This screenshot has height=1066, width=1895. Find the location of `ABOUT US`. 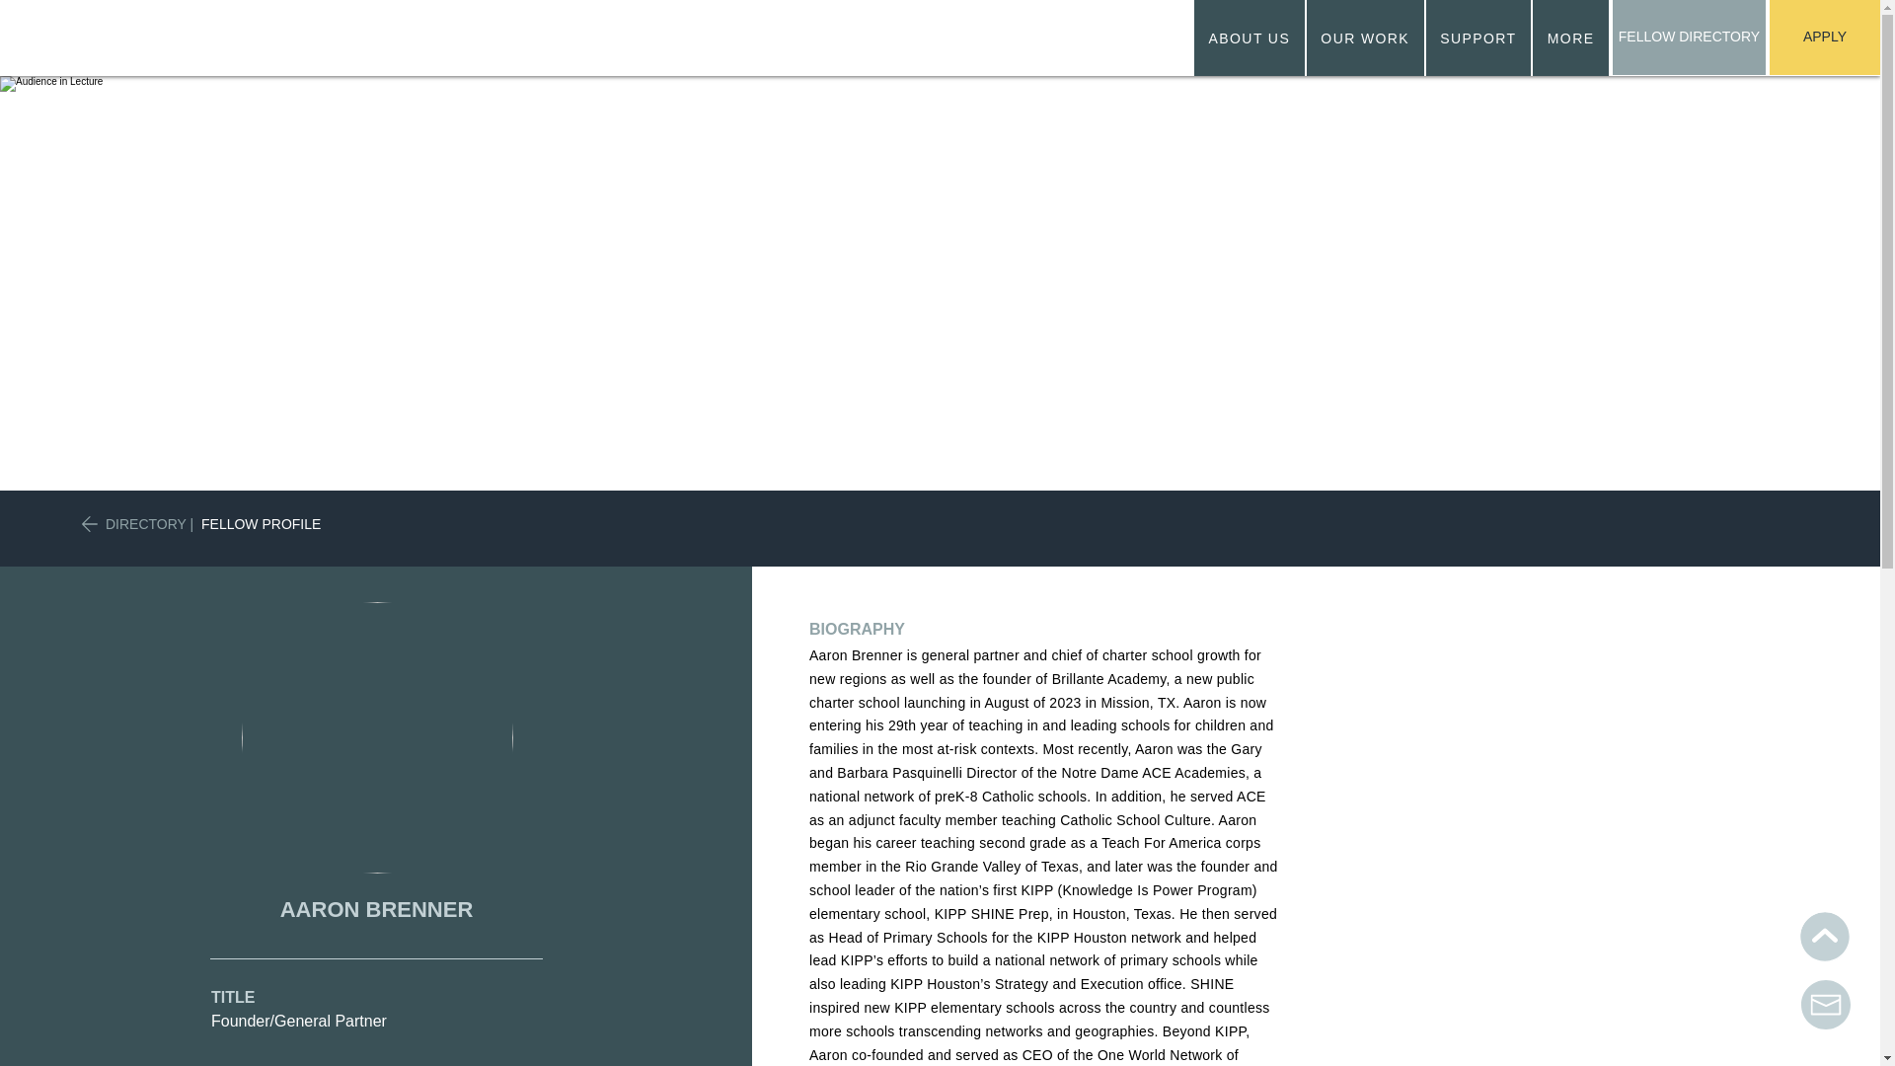

ABOUT US is located at coordinates (1250, 38).